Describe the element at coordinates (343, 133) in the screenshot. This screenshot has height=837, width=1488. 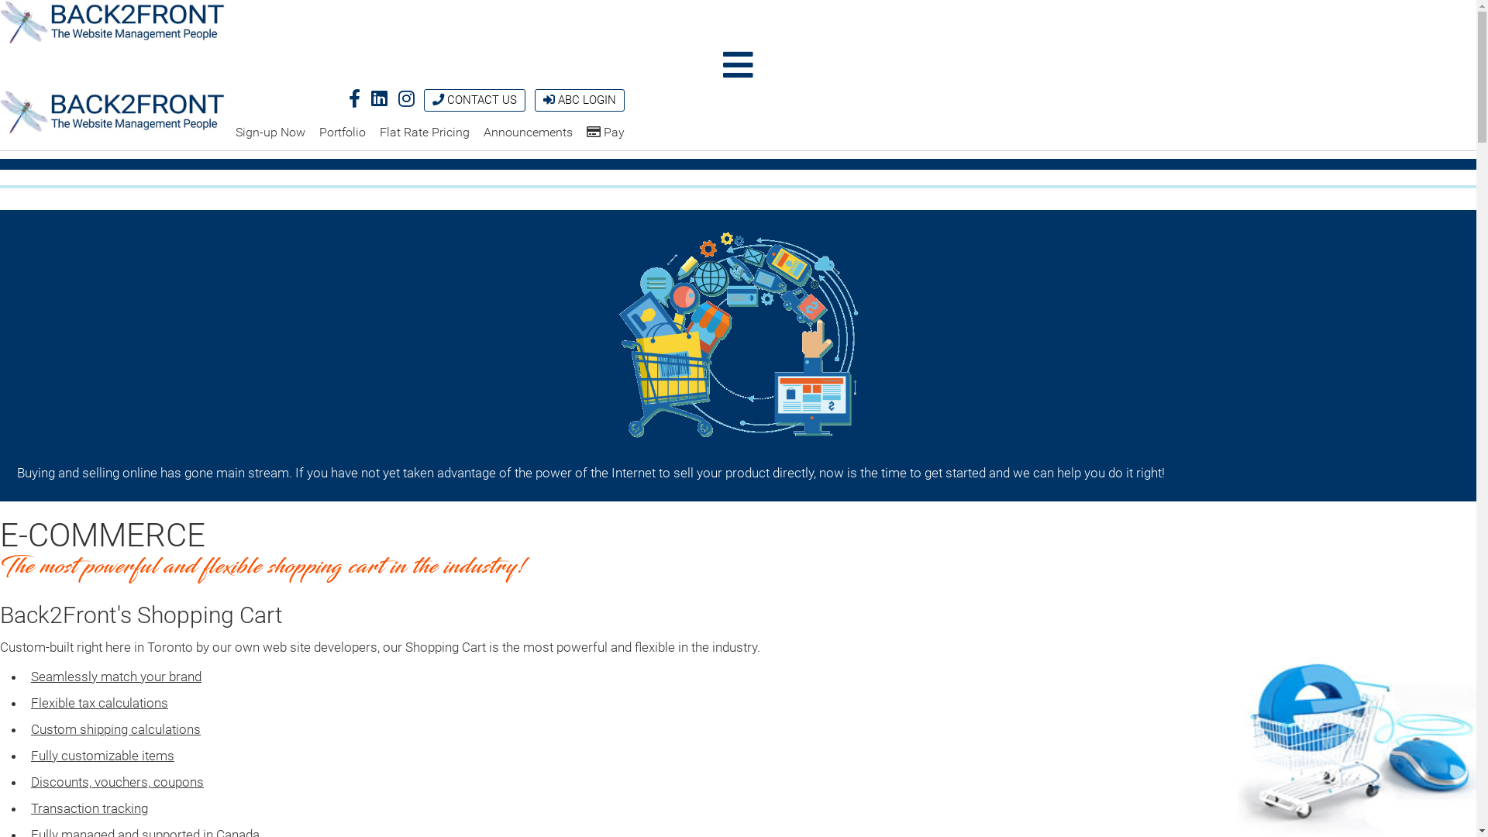
I see `Portfolio` at that location.